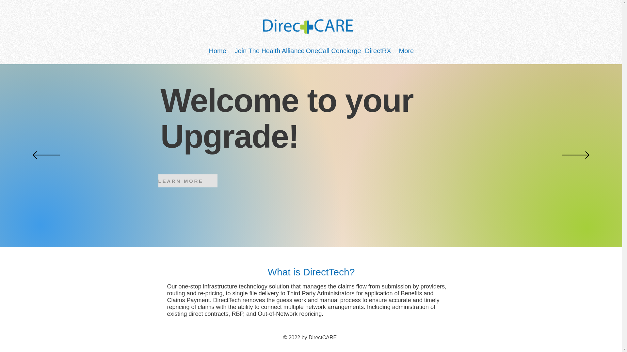 This screenshot has width=627, height=352. Describe the element at coordinates (330, 51) in the screenshot. I see `OneCall Concierge` at that location.